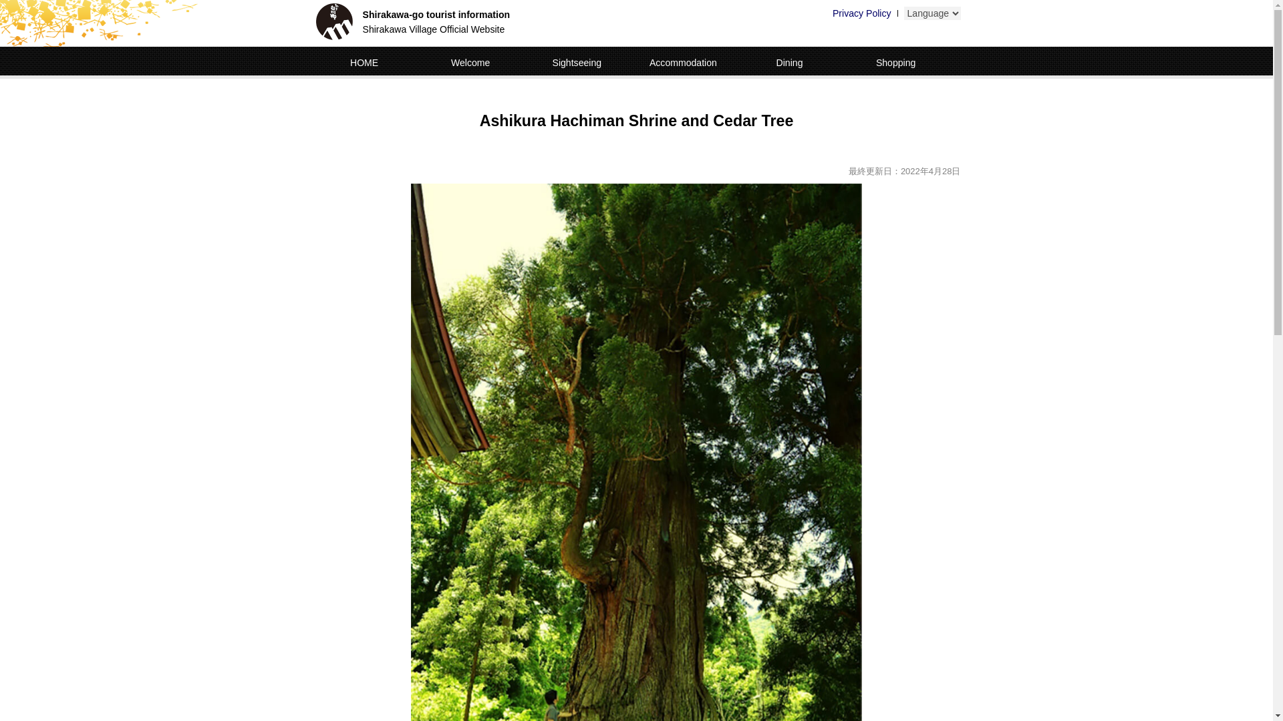 This screenshot has width=1283, height=721. I want to click on Sightseeing, so click(576, 63).